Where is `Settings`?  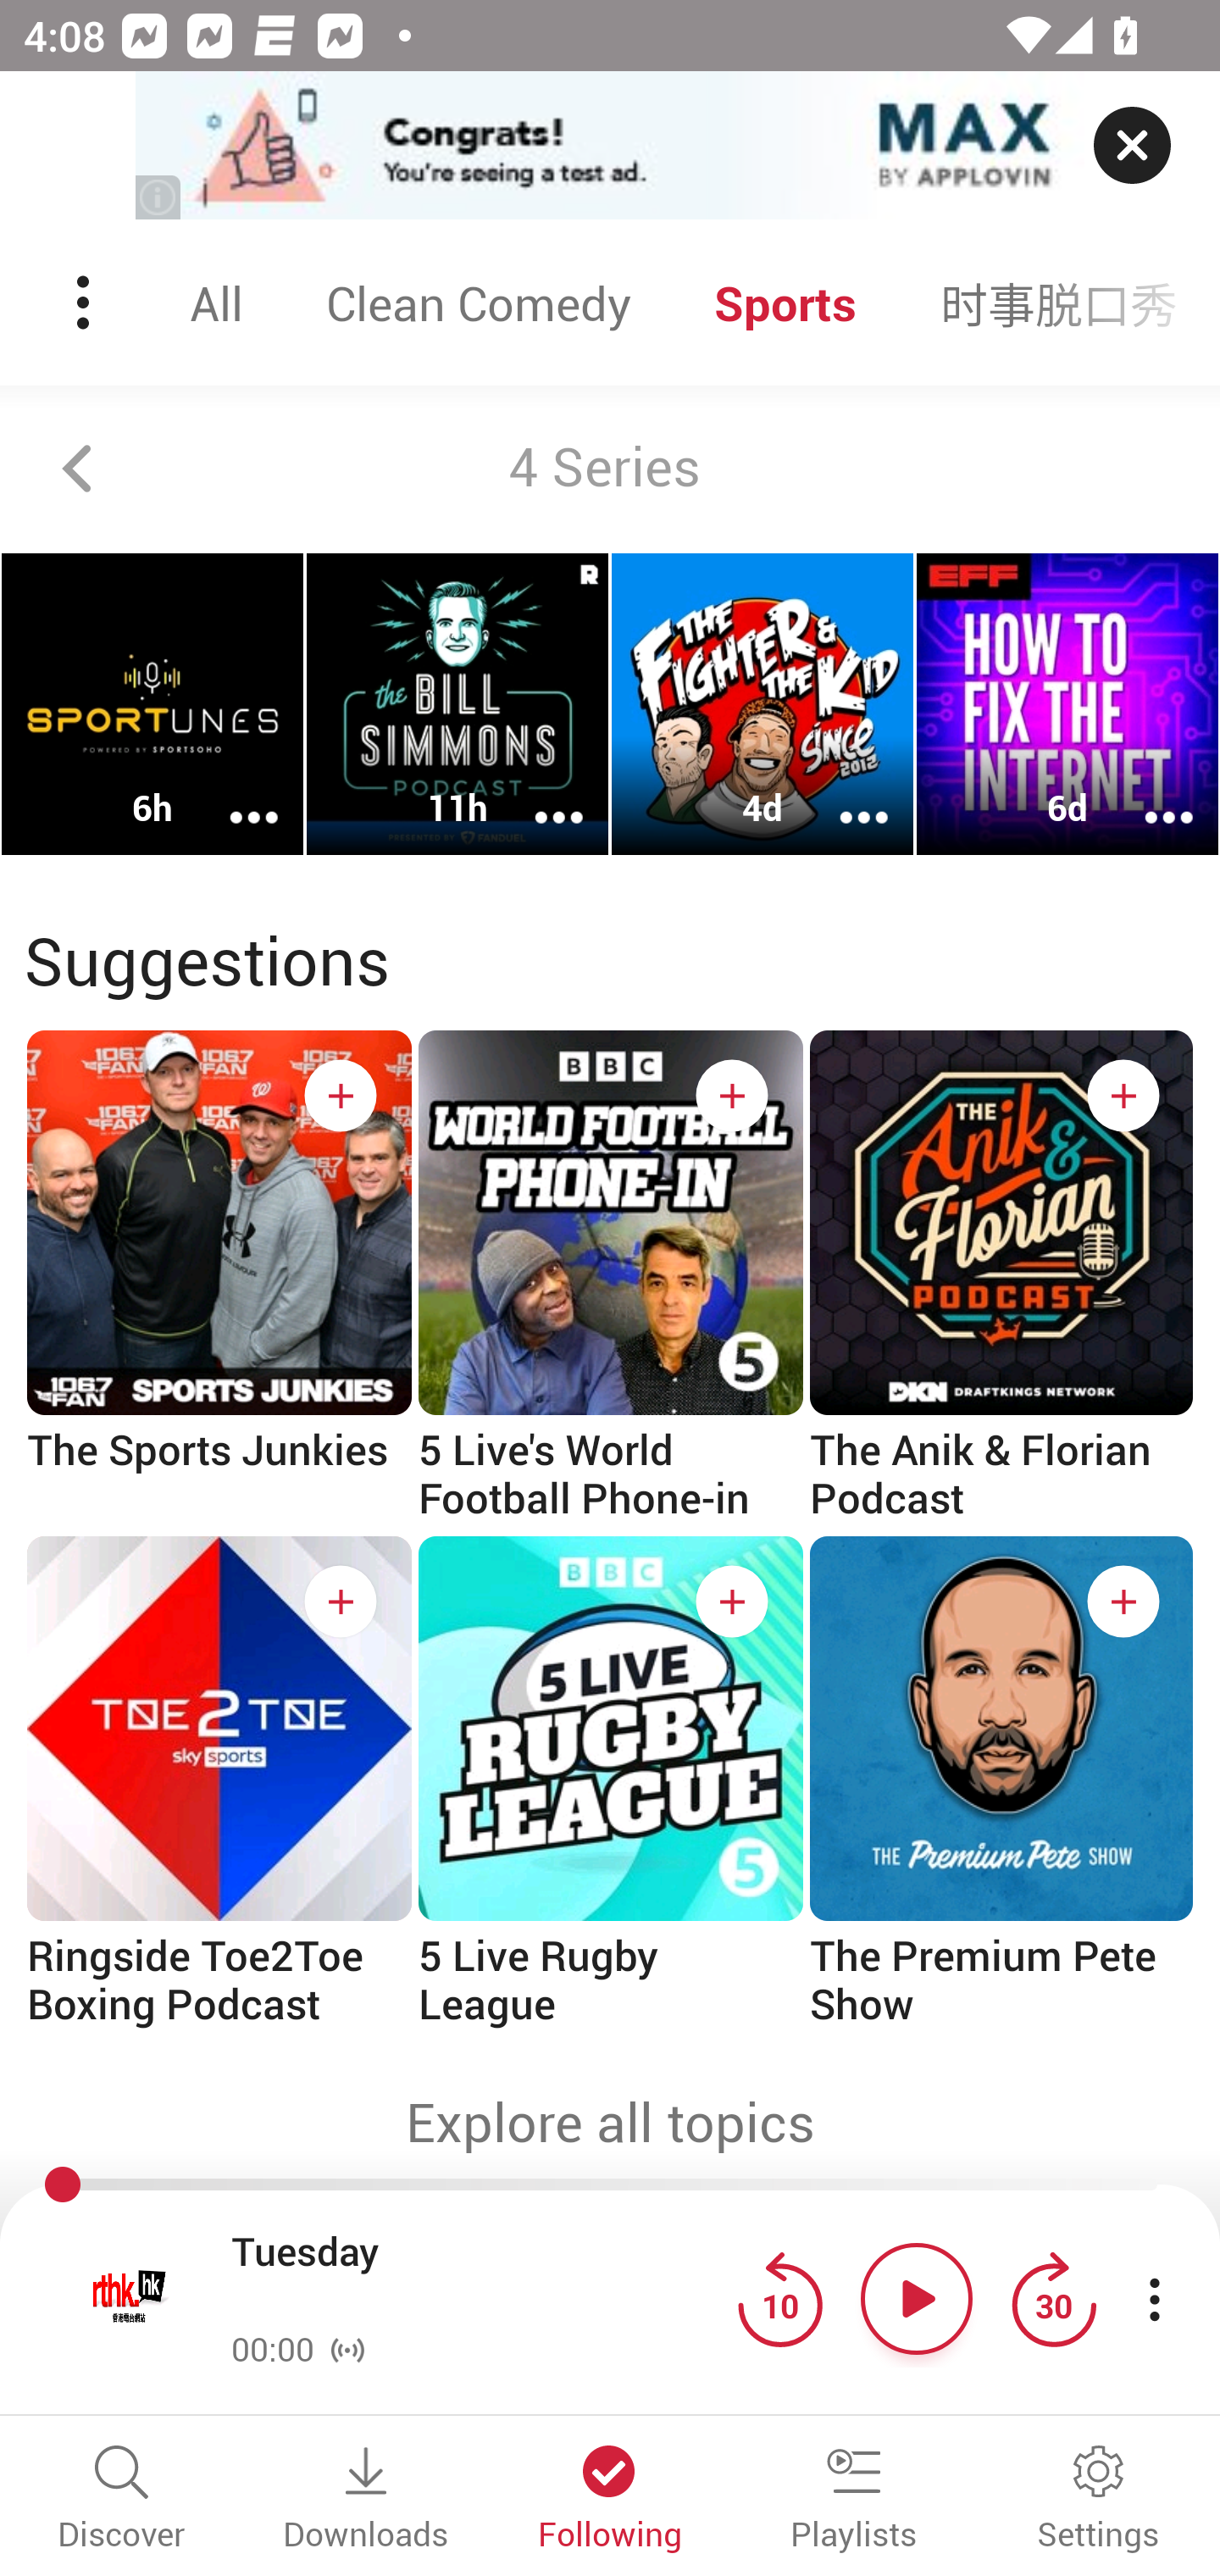 Settings is located at coordinates (1098, 2500).